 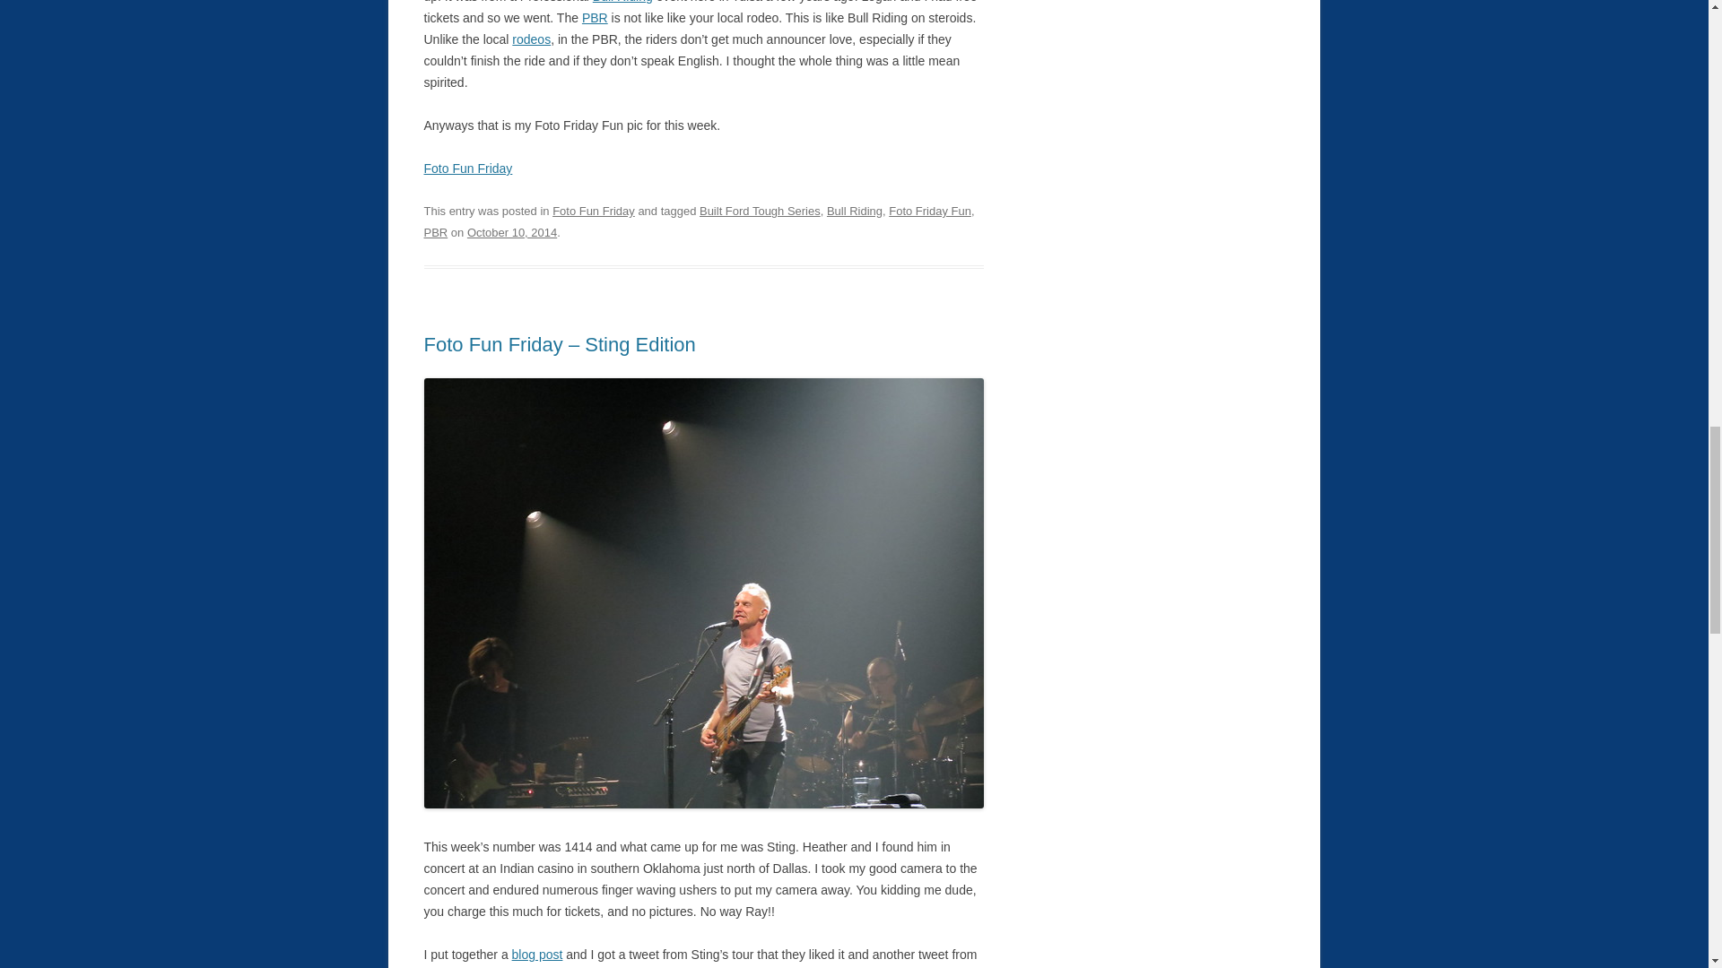 What do you see at coordinates (854, 211) in the screenshot?
I see `Bull Riding` at bounding box center [854, 211].